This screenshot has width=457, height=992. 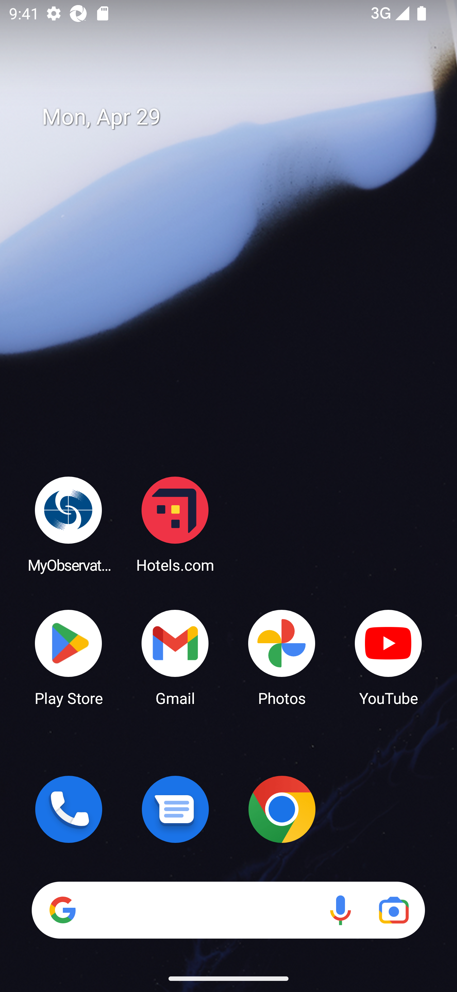 What do you see at coordinates (175, 809) in the screenshot?
I see `Messages` at bounding box center [175, 809].